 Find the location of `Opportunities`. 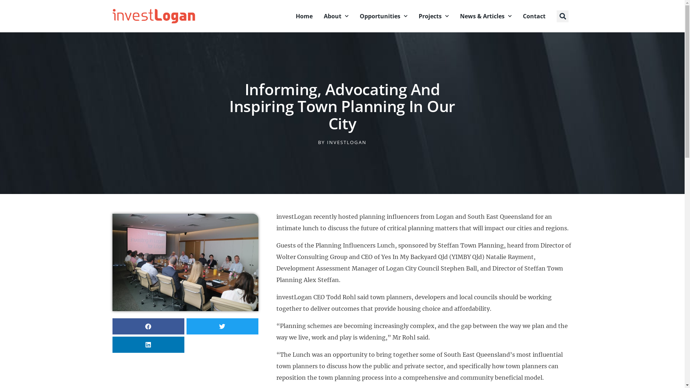

Opportunities is located at coordinates (384, 16).